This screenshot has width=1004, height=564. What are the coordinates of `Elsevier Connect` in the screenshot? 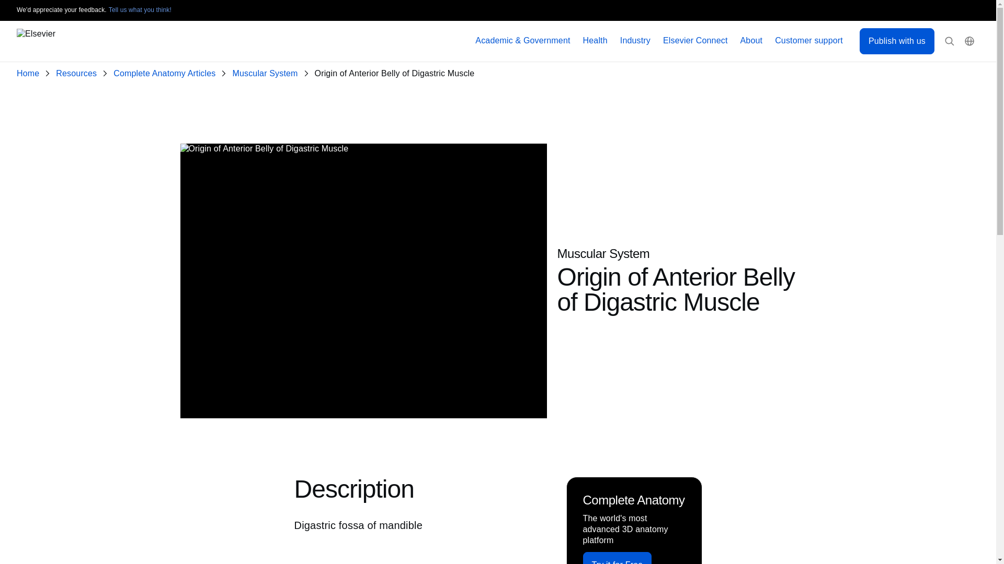 It's located at (695, 41).